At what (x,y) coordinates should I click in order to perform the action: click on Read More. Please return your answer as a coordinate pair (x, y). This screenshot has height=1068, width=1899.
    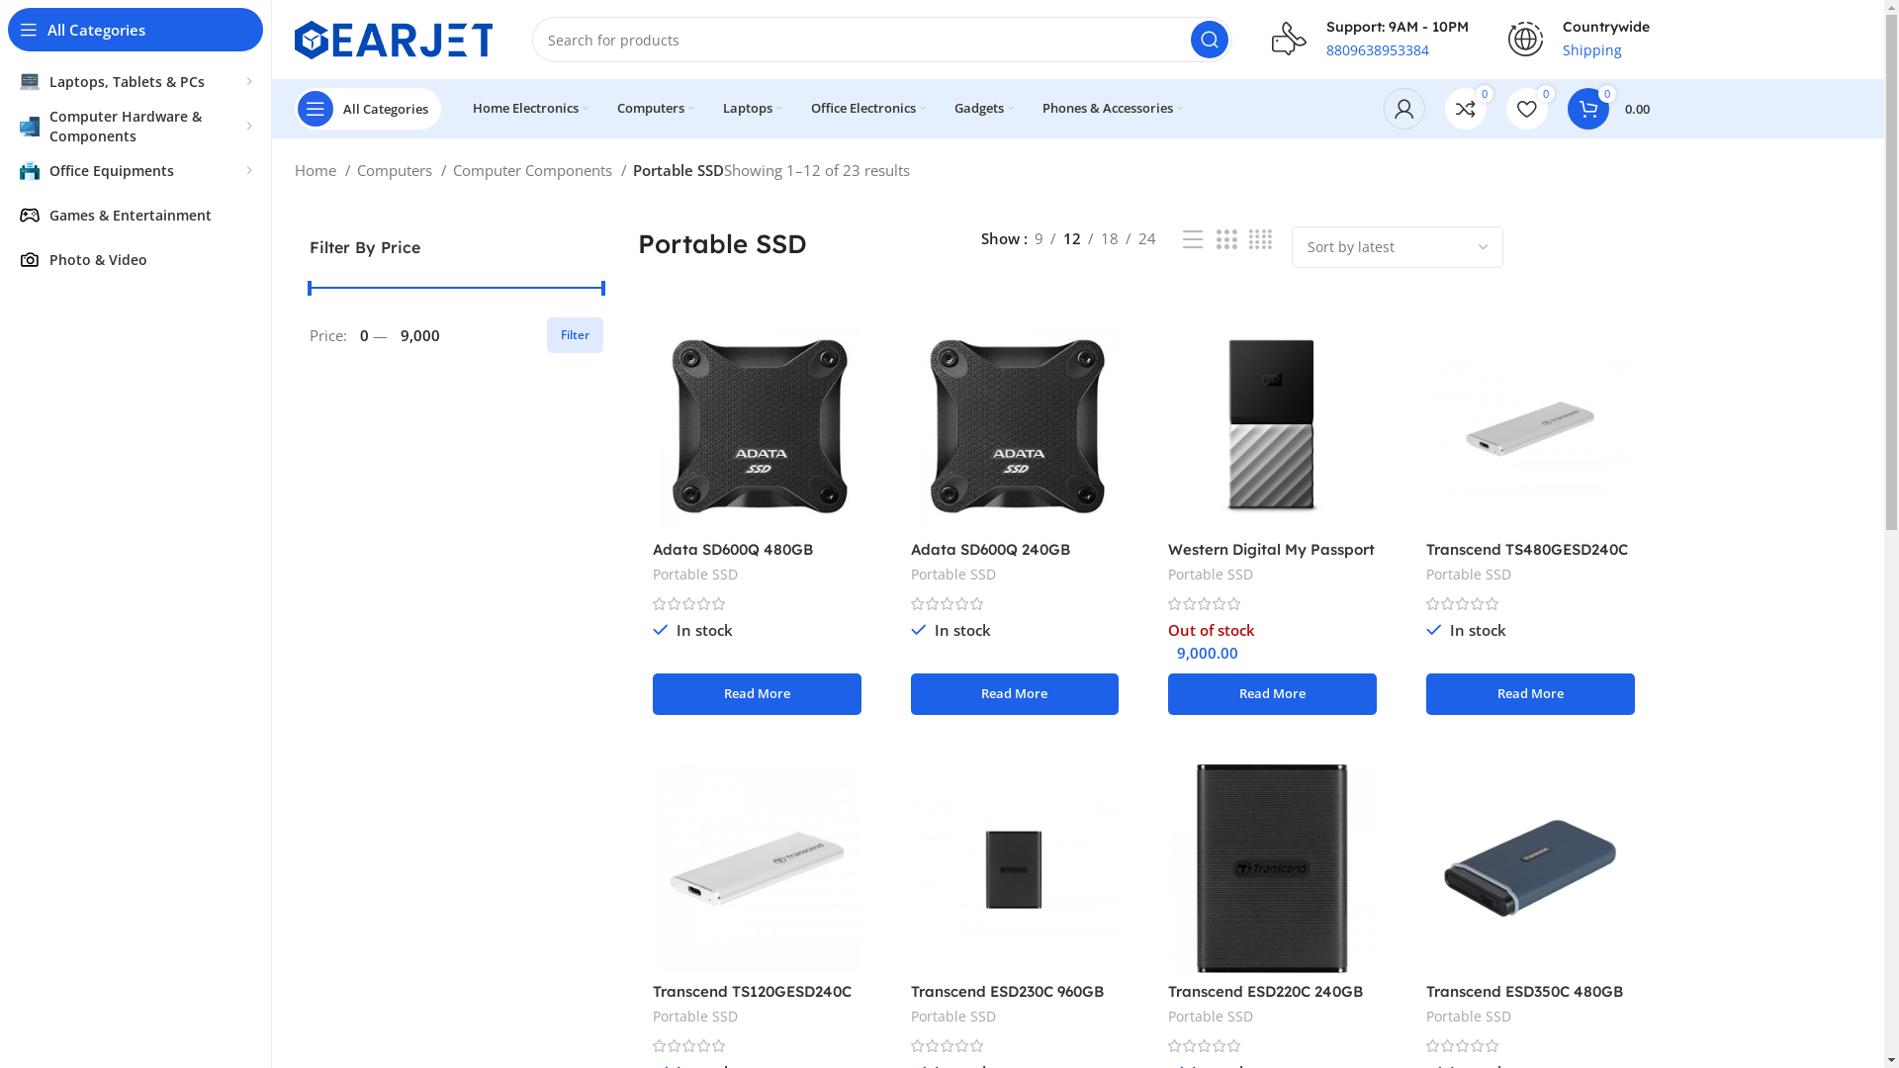
    Looking at the image, I should click on (1531, 694).